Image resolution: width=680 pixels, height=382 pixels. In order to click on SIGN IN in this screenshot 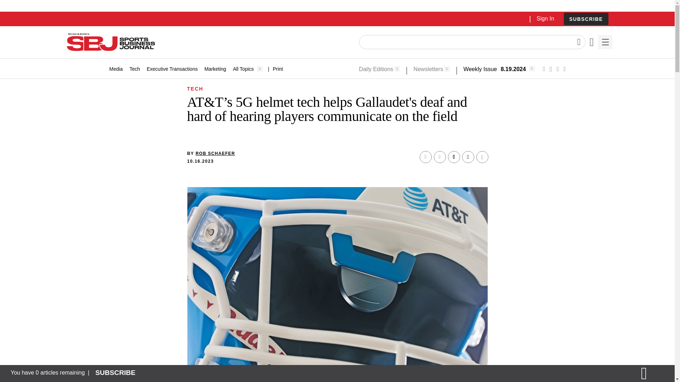, I will do `click(558, 151)`.